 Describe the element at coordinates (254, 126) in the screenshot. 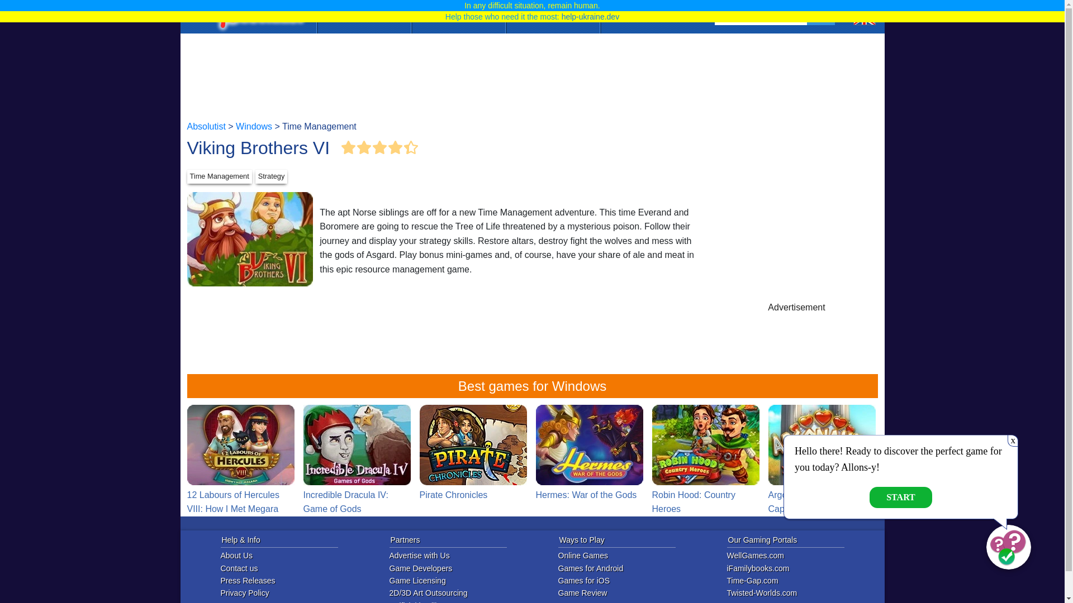

I see `Windows` at that location.